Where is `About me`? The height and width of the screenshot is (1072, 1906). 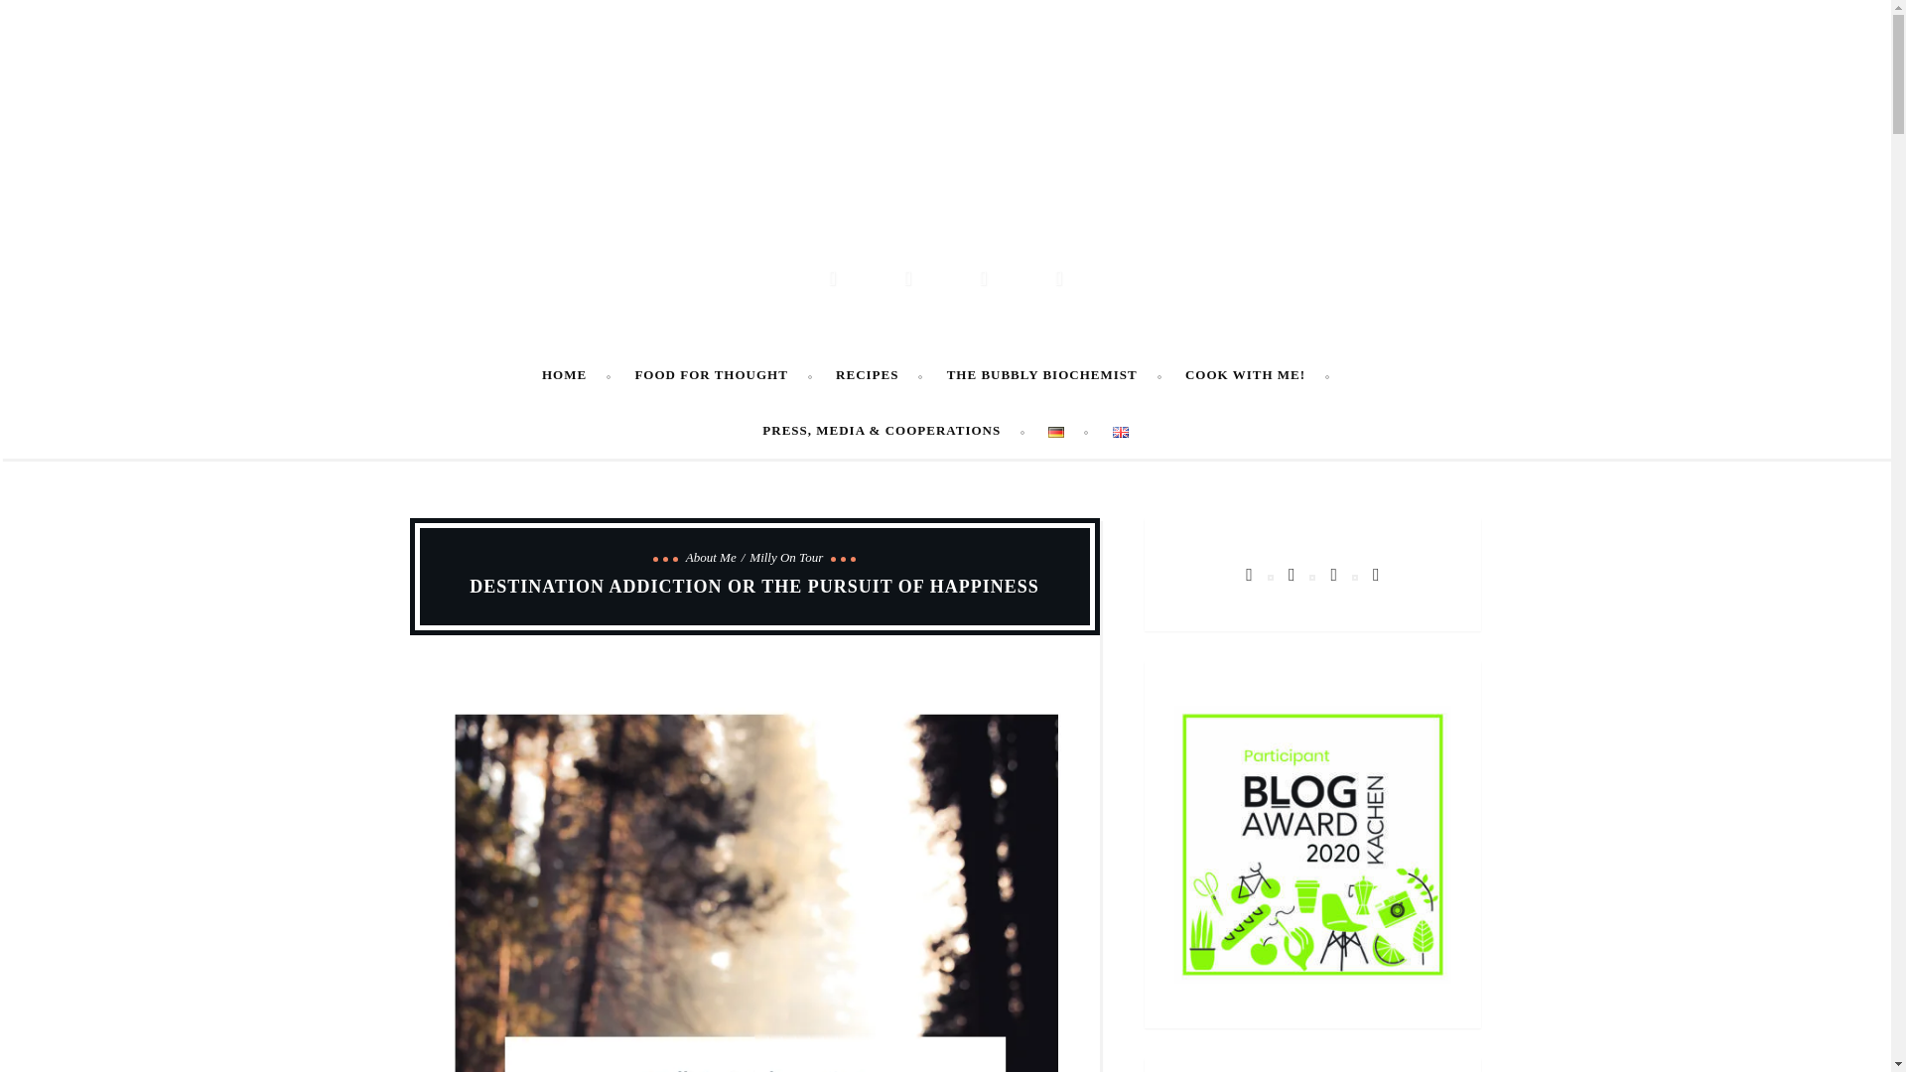 About me is located at coordinates (715, 558).